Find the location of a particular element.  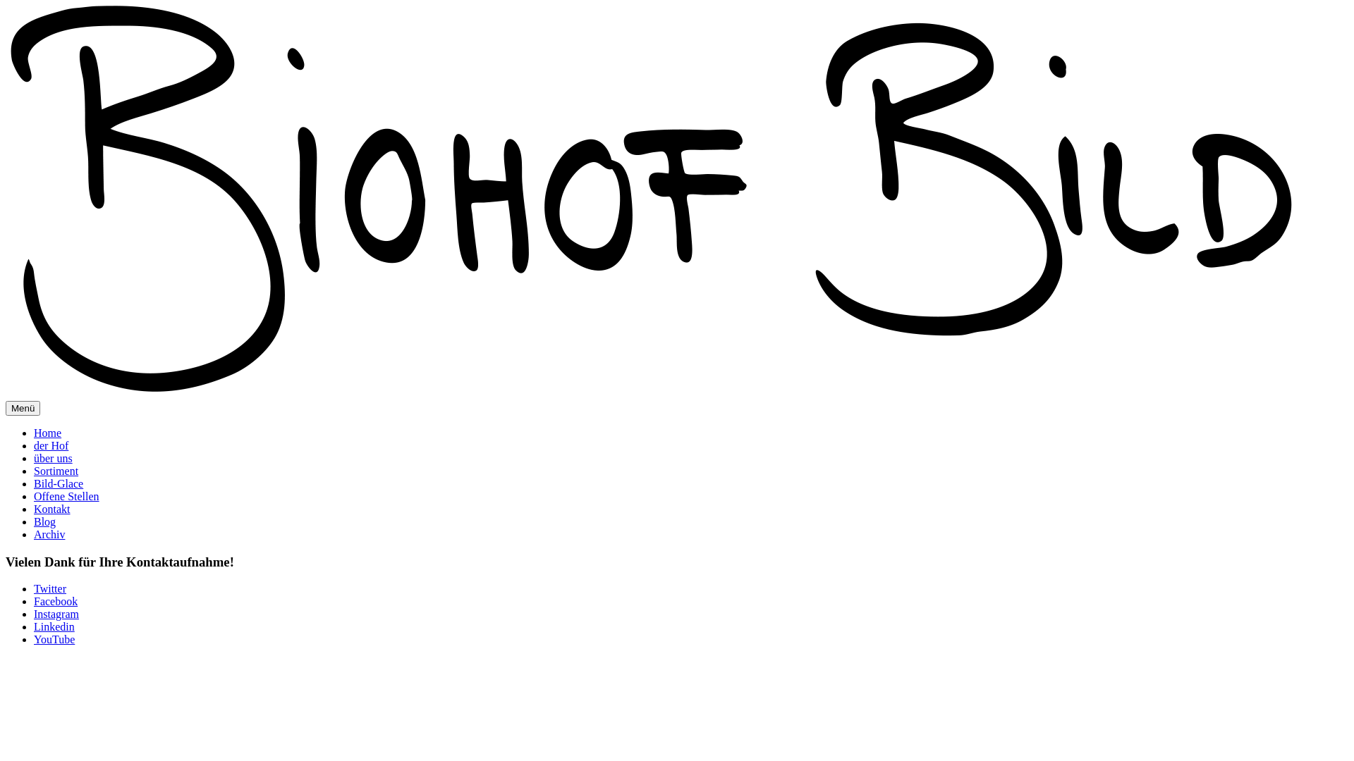

Biohof Bild is located at coordinates (650, 202).